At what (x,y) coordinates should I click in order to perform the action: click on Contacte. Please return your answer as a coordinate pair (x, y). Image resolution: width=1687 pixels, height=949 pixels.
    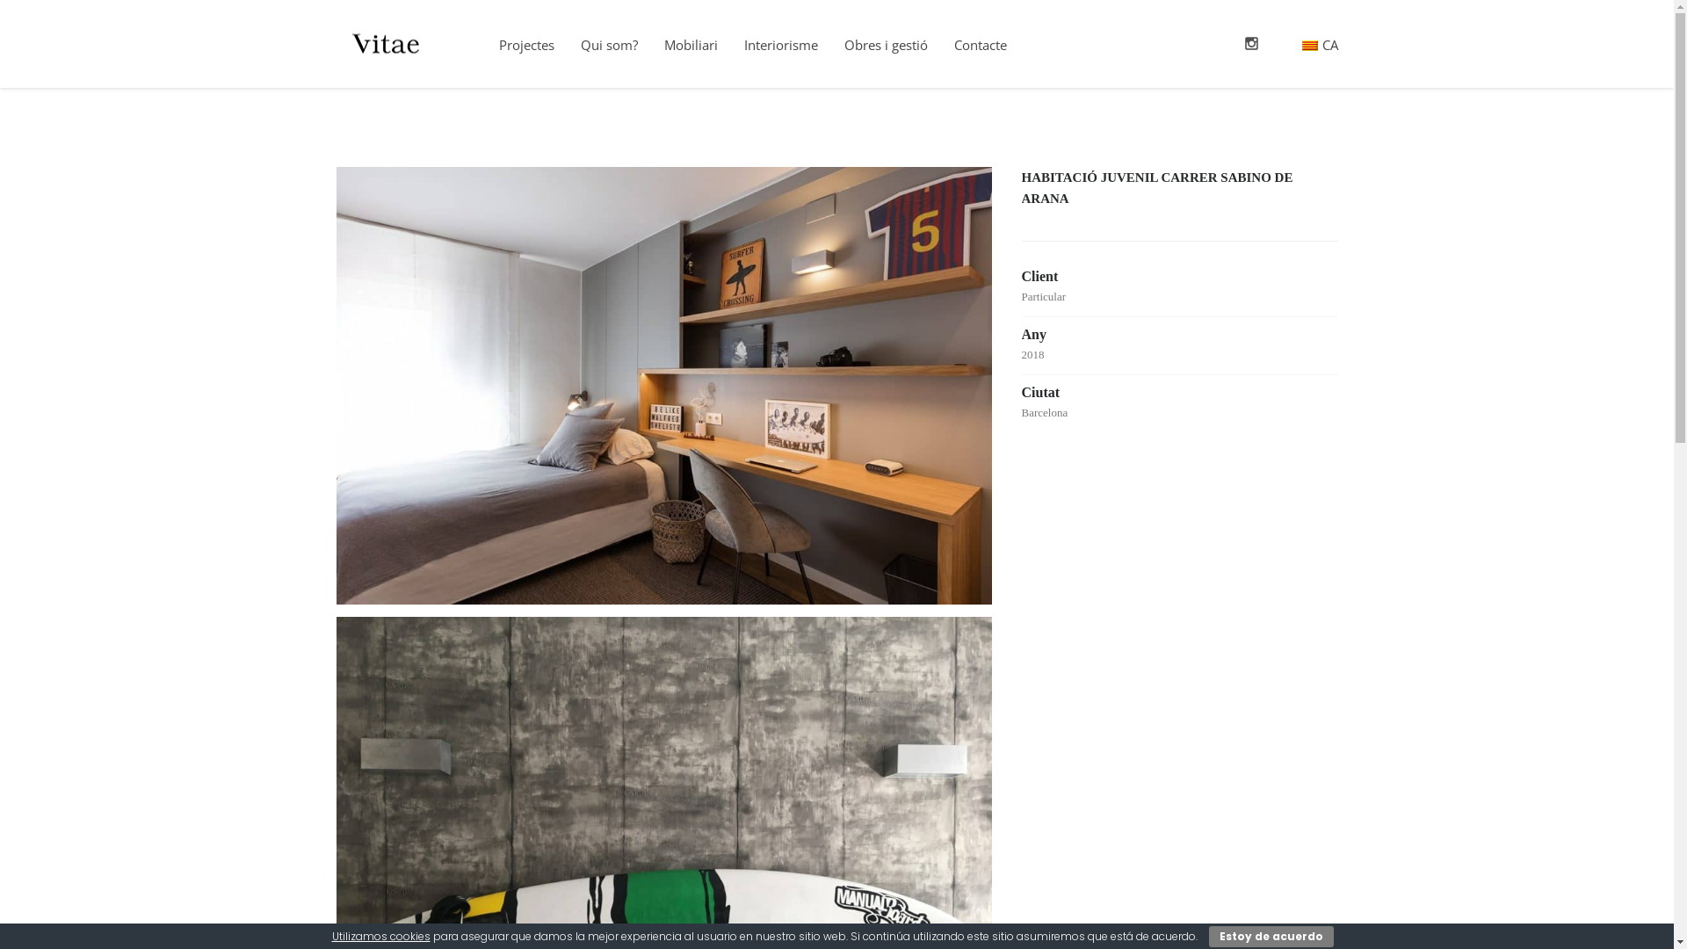
    Looking at the image, I should click on (980, 44).